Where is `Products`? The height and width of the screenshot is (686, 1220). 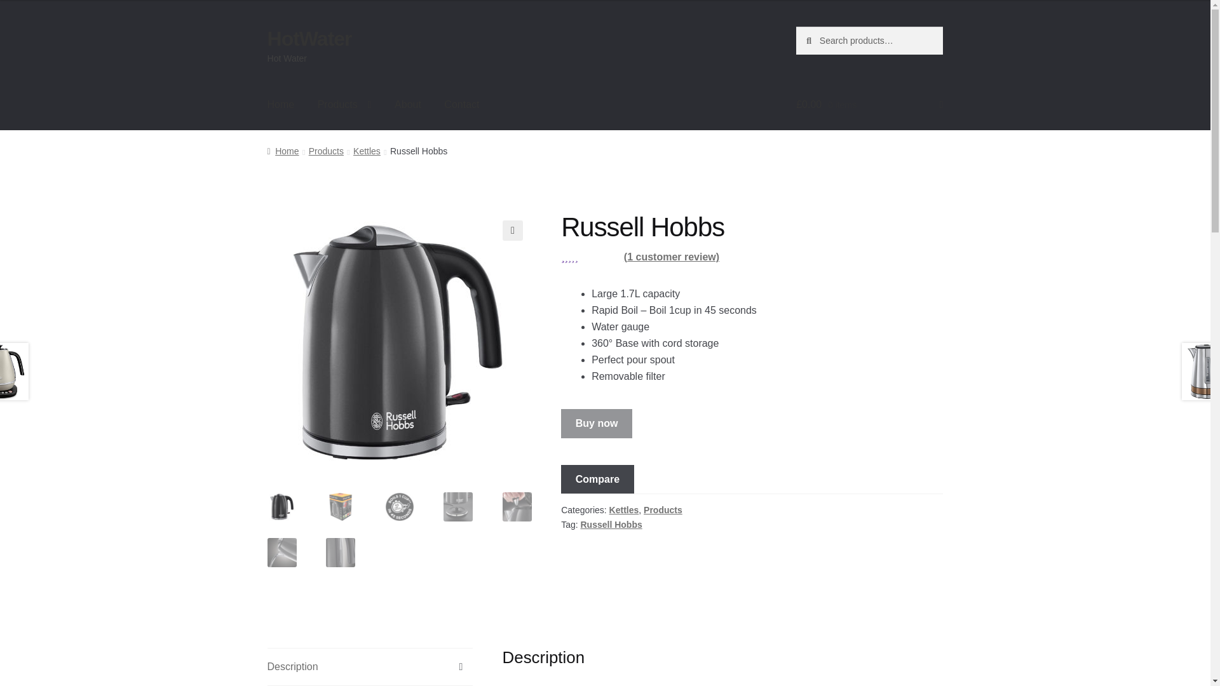
Products is located at coordinates (663, 509).